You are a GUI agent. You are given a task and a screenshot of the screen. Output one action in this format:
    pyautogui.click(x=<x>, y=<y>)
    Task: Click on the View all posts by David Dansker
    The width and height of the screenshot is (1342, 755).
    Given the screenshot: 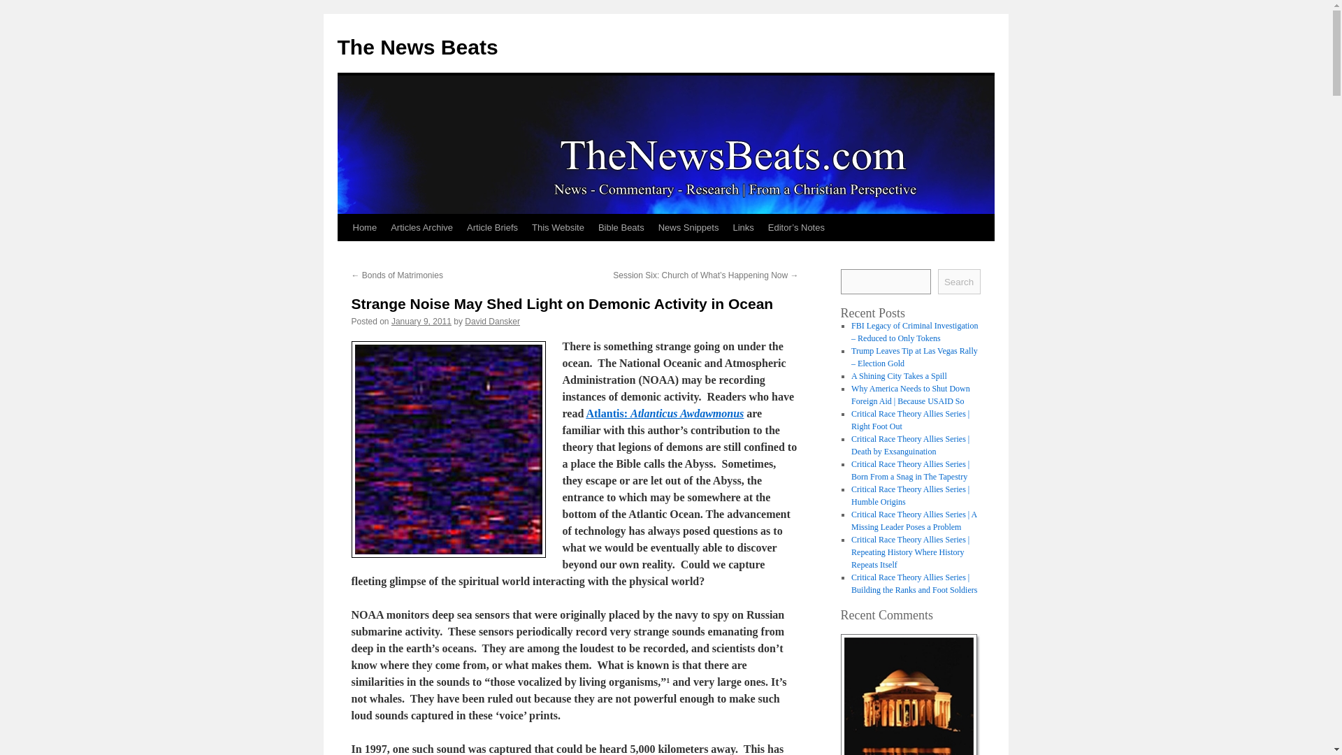 What is the action you would take?
    pyautogui.click(x=492, y=321)
    